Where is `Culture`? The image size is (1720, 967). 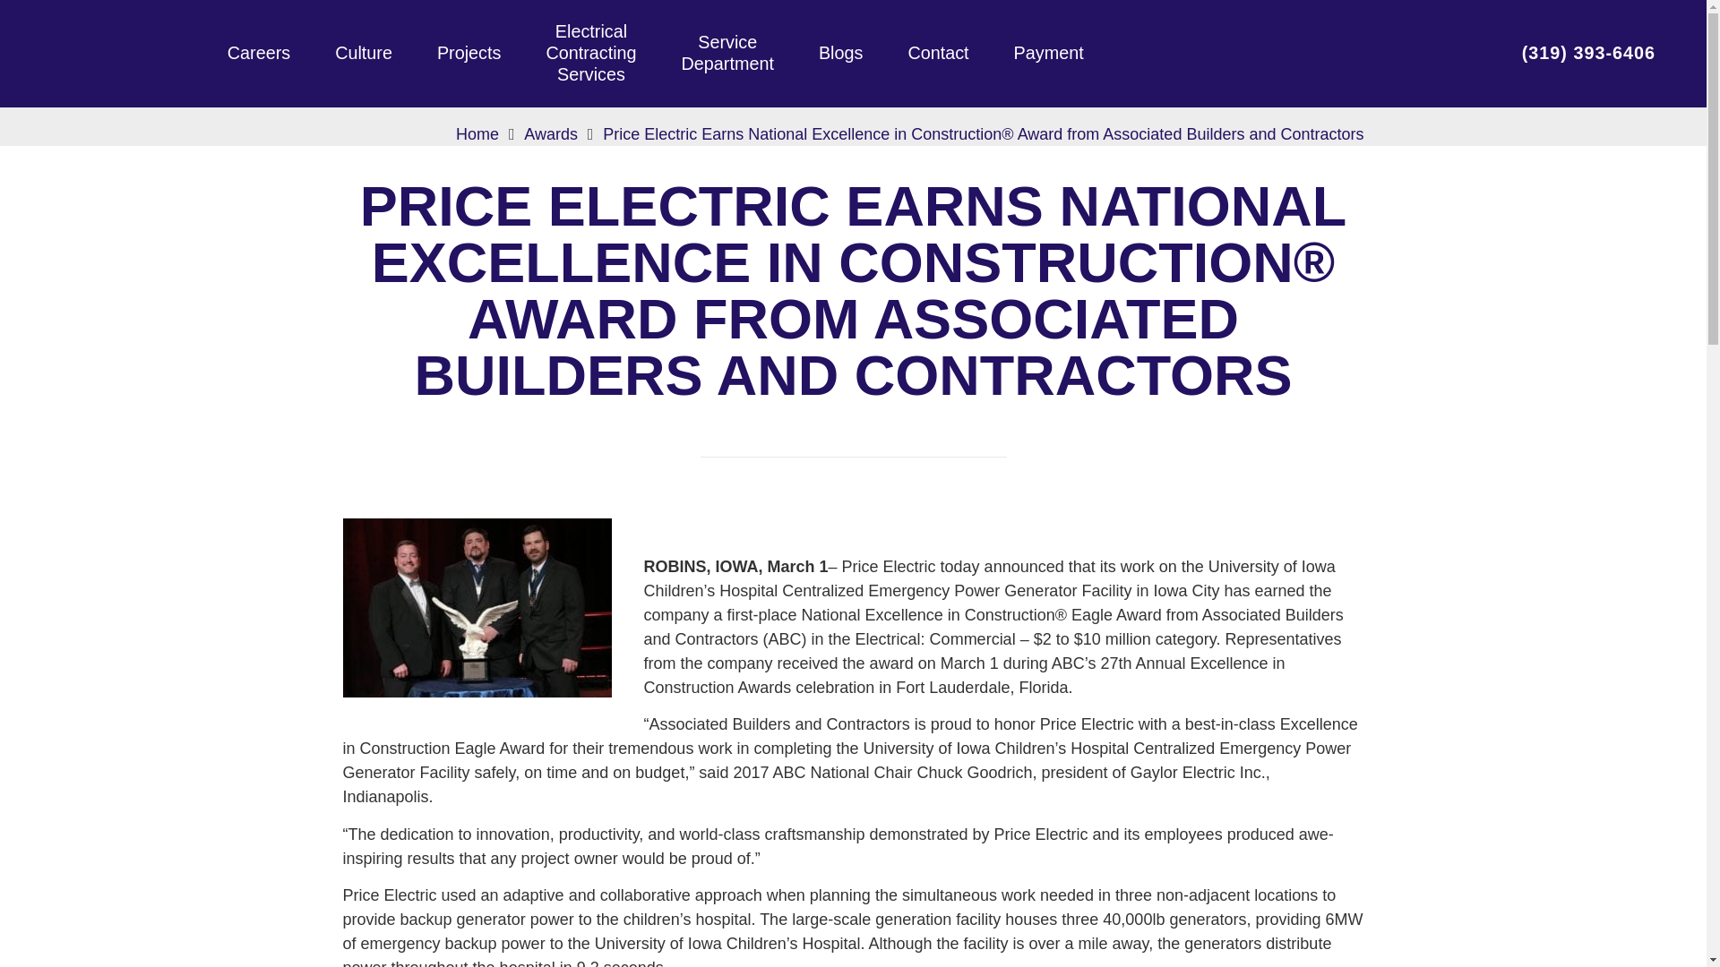
Culture is located at coordinates (364, 54).